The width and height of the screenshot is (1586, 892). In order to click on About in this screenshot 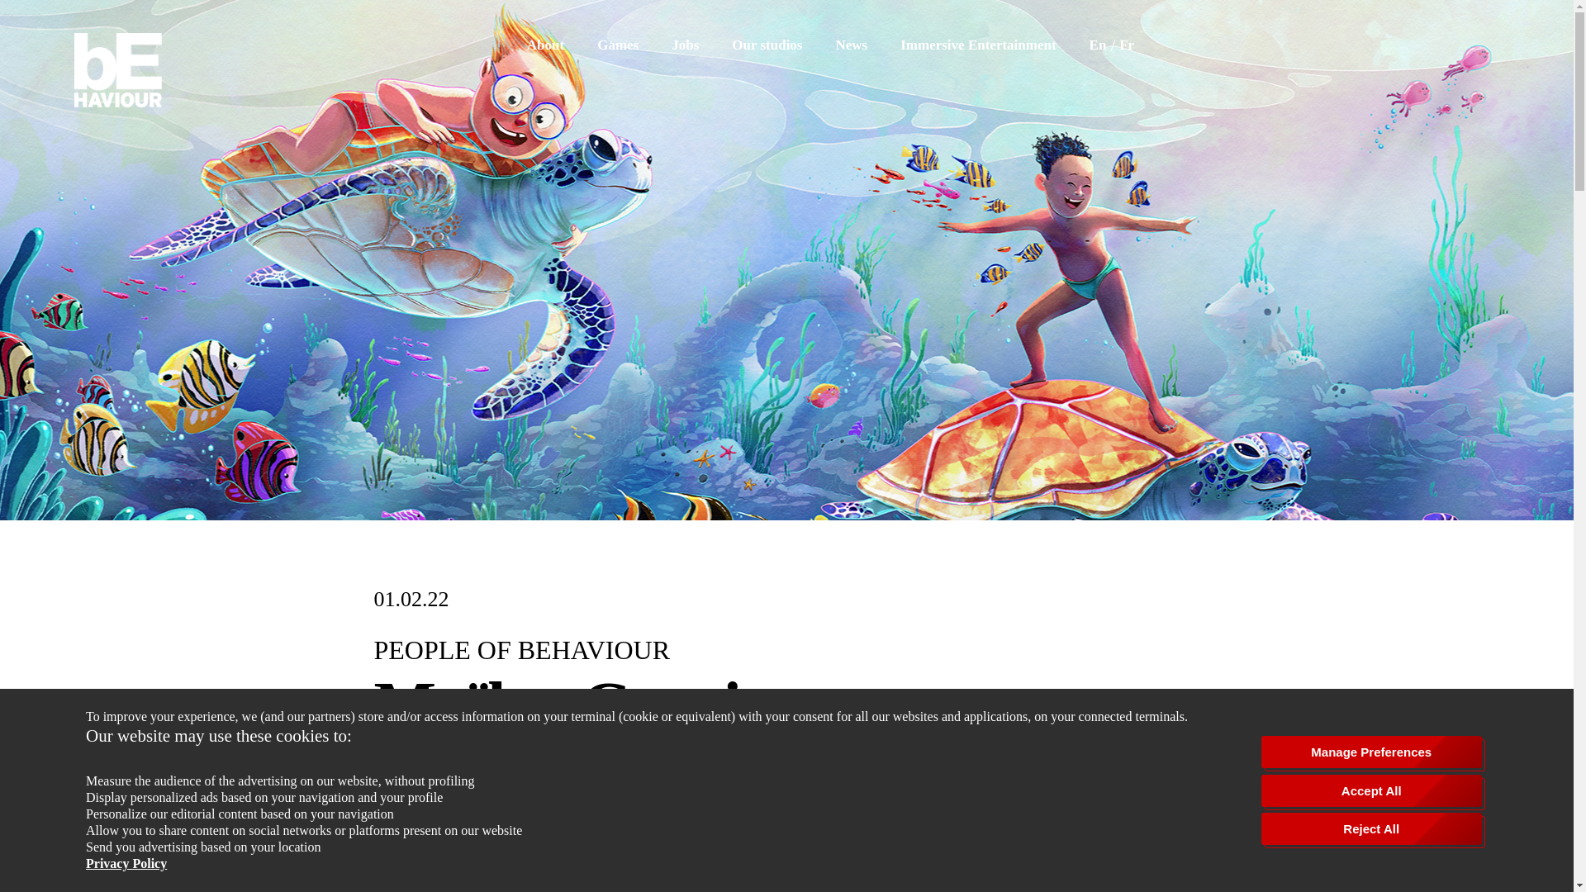, I will do `click(545, 45)`.